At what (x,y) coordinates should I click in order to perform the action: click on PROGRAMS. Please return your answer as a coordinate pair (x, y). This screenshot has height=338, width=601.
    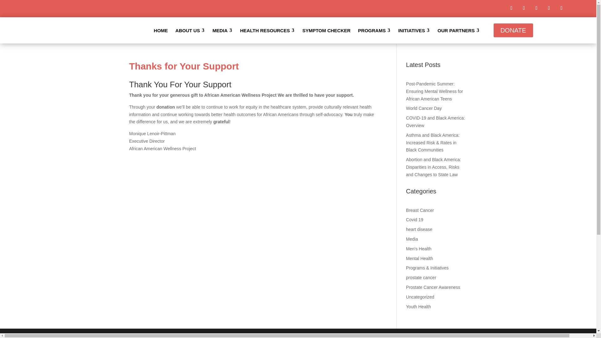
    Looking at the image, I should click on (374, 30).